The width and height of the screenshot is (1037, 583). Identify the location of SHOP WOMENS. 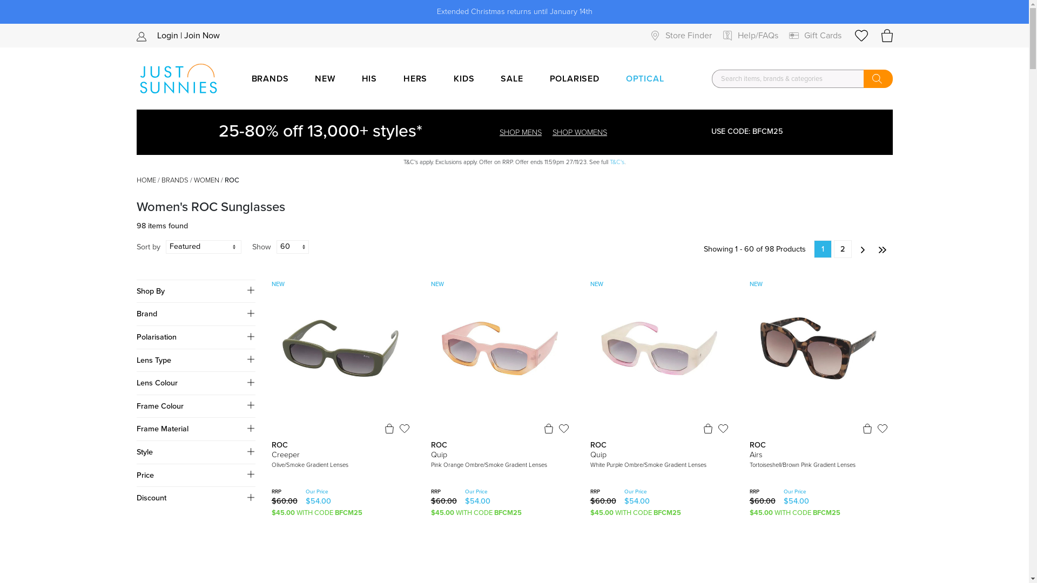
(580, 132).